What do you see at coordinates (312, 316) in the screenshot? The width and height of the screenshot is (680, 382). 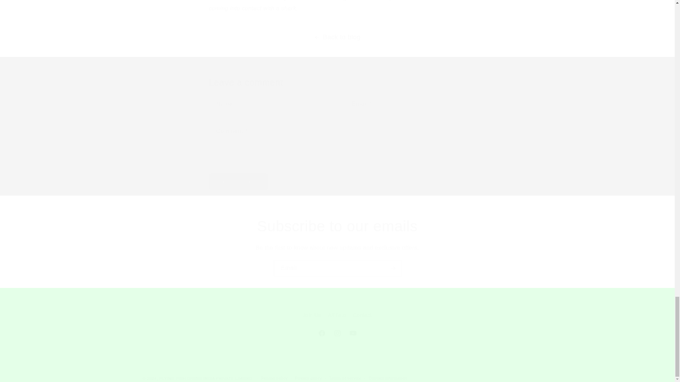 I see `Subscribe to our emails` at bounding box center [312, 316].